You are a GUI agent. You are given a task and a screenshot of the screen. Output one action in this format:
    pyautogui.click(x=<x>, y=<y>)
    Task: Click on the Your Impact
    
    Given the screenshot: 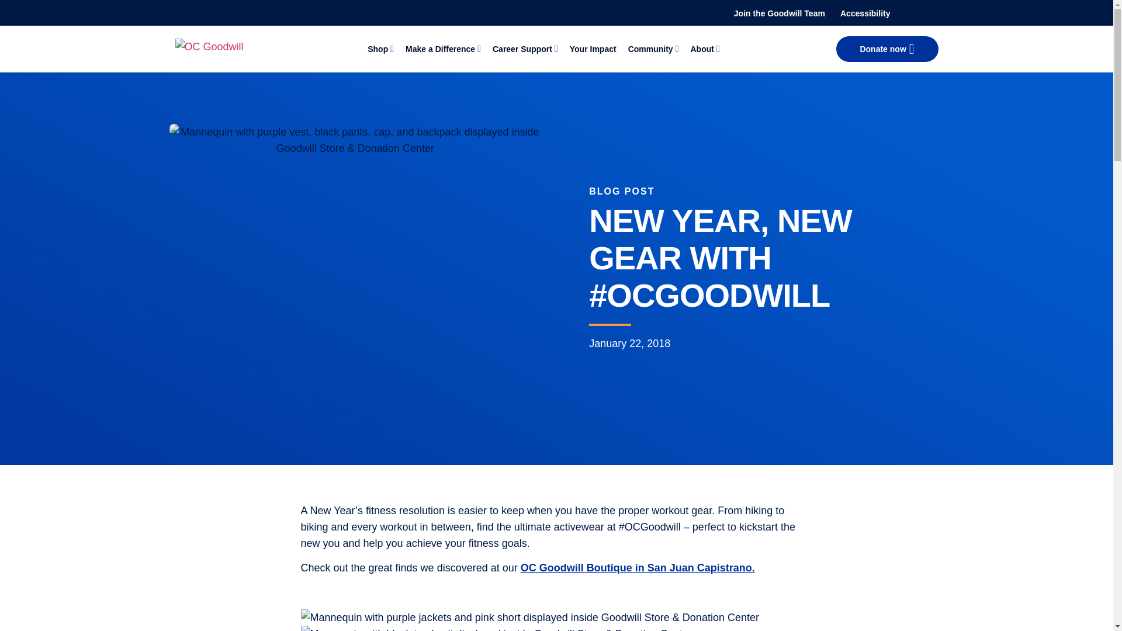 What is the action you would take?
    pyautogui.click(x=593, y=49)
    